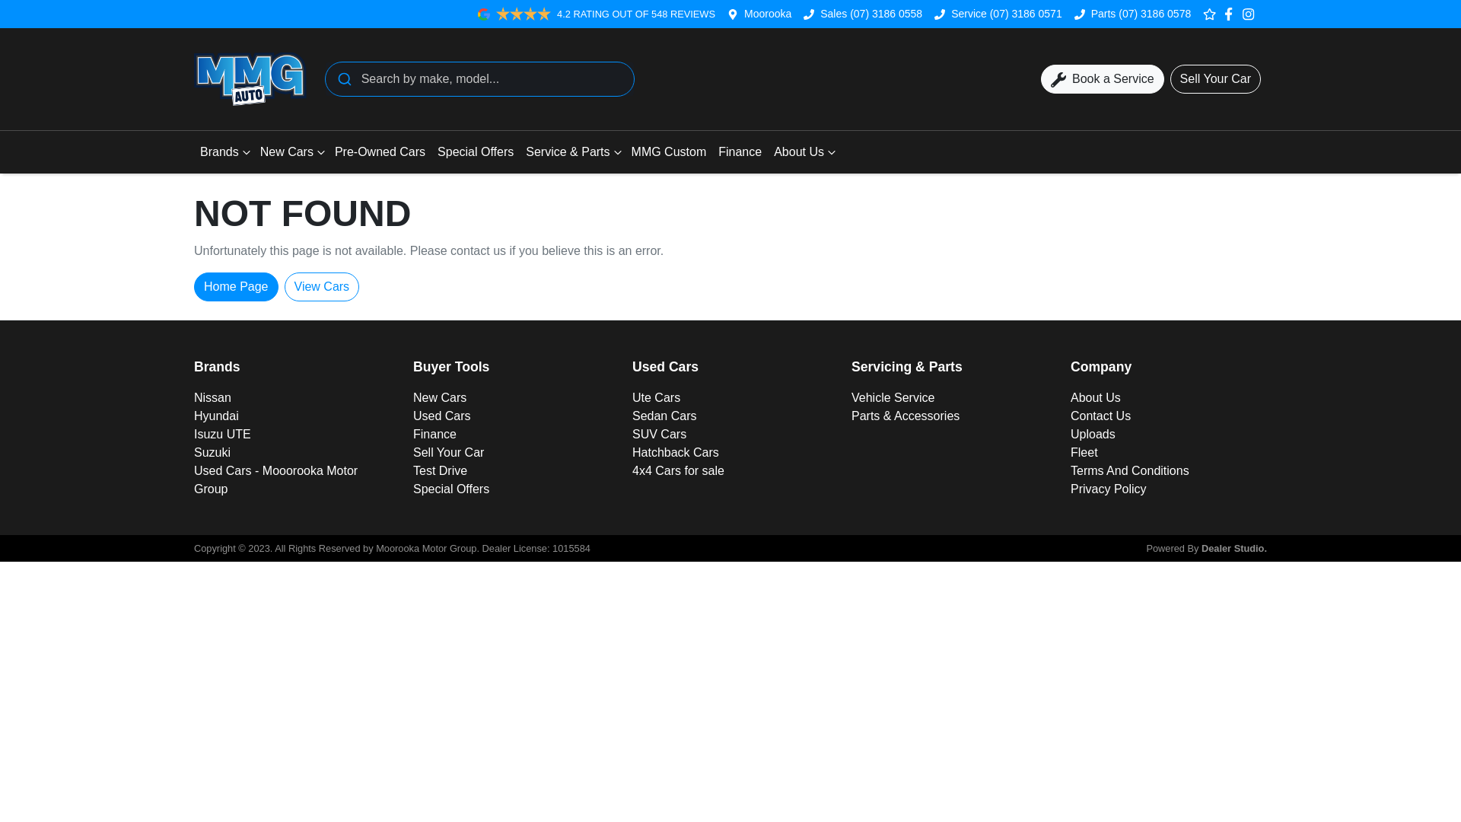 The image size is (1461, 822). I want to click on Dealer Studio., so click(1234, 548).